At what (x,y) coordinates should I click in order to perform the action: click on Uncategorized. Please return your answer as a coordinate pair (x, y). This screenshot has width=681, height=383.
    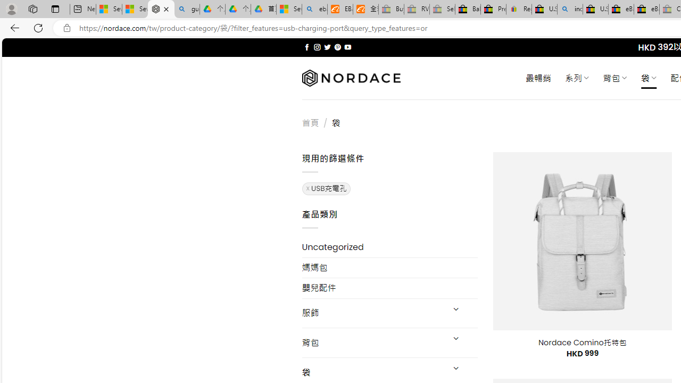
    Looking at the image, I should click on (389, 247).